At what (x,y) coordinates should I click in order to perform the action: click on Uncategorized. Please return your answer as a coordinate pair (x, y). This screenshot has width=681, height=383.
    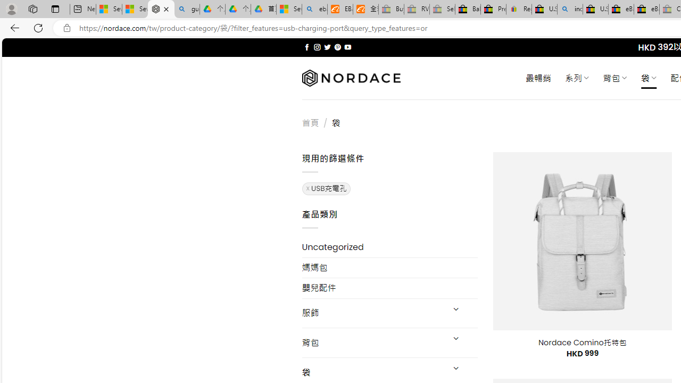
    Looking at the image, I should click on (389, 247).